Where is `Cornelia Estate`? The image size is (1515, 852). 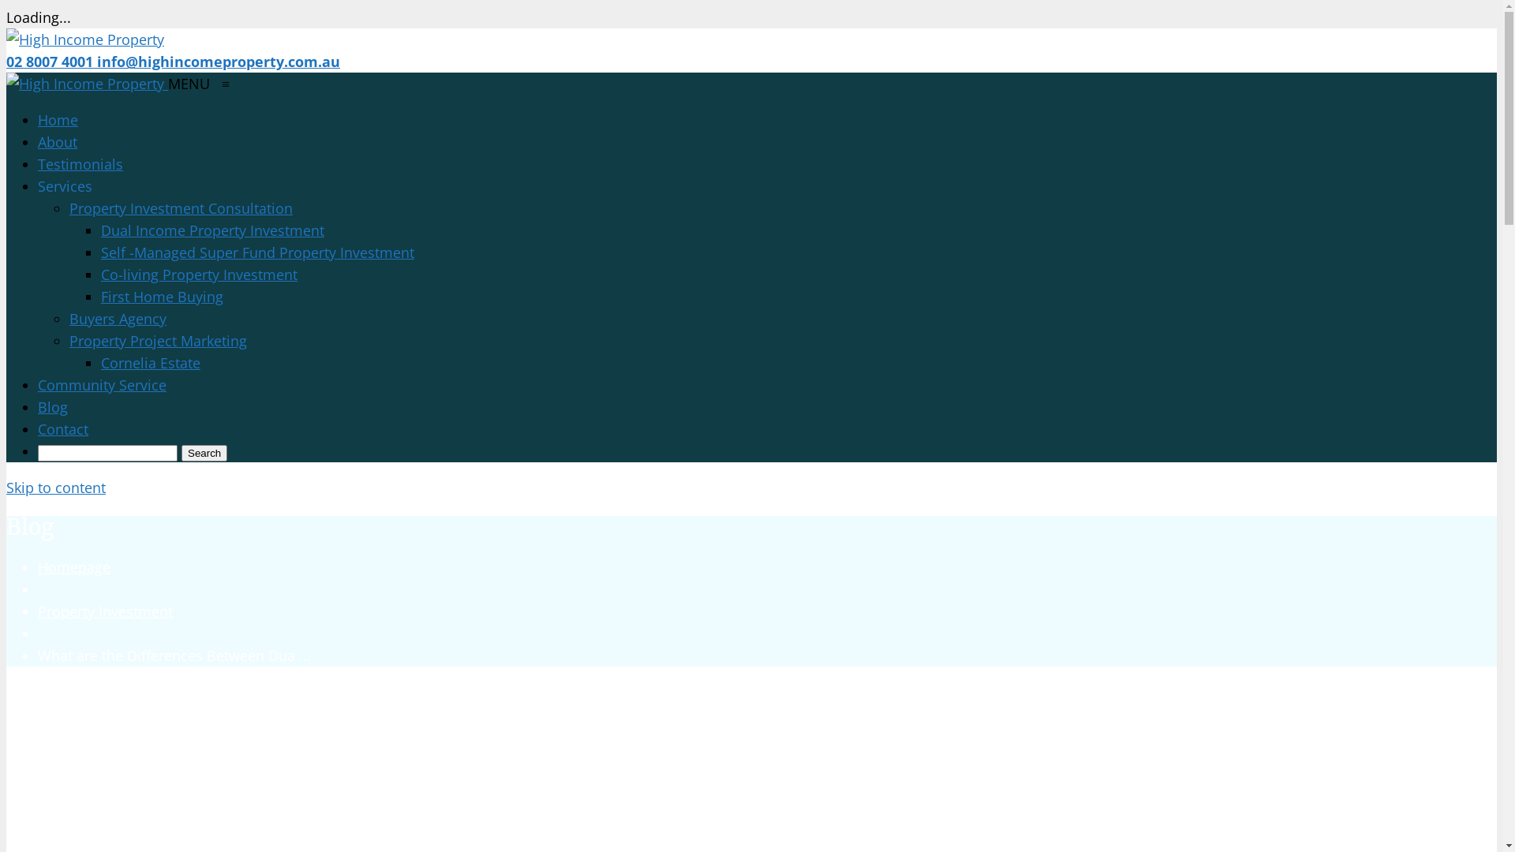 Cornelia Estate is located at coordinates (151, 363).